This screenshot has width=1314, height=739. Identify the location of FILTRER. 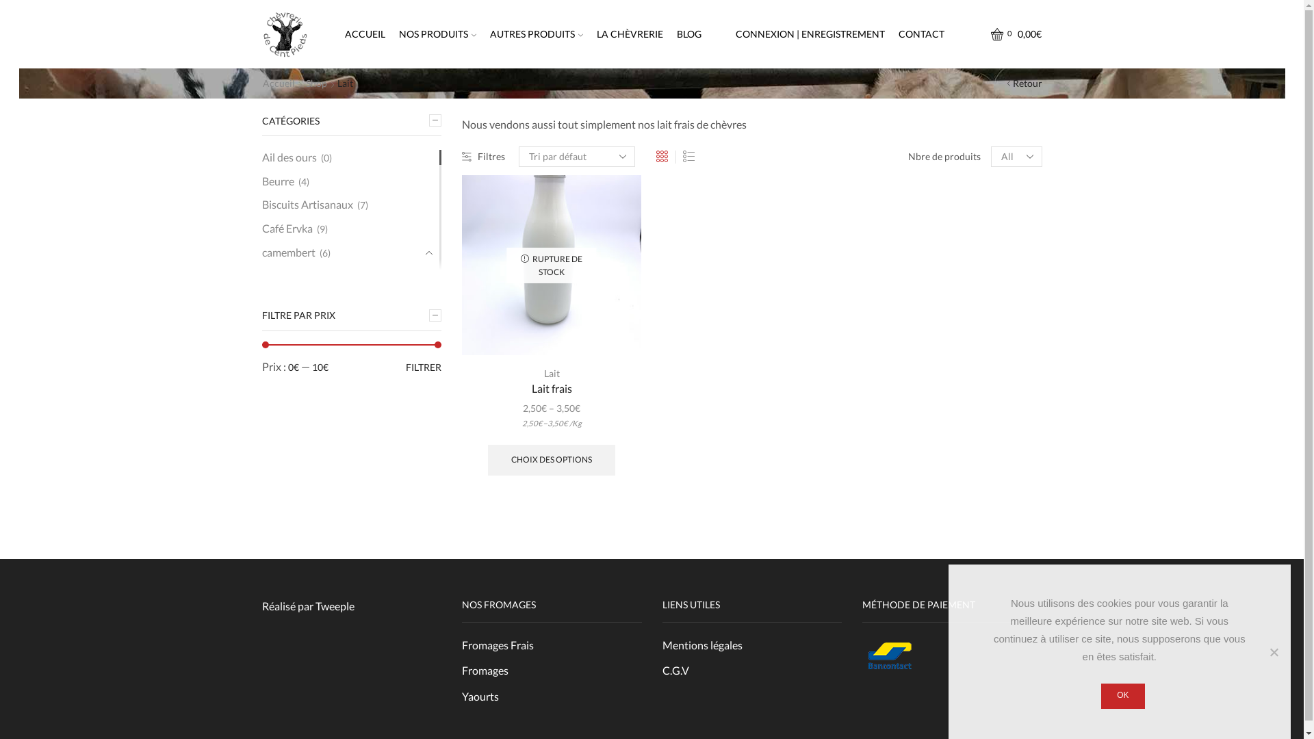
(424, 367).